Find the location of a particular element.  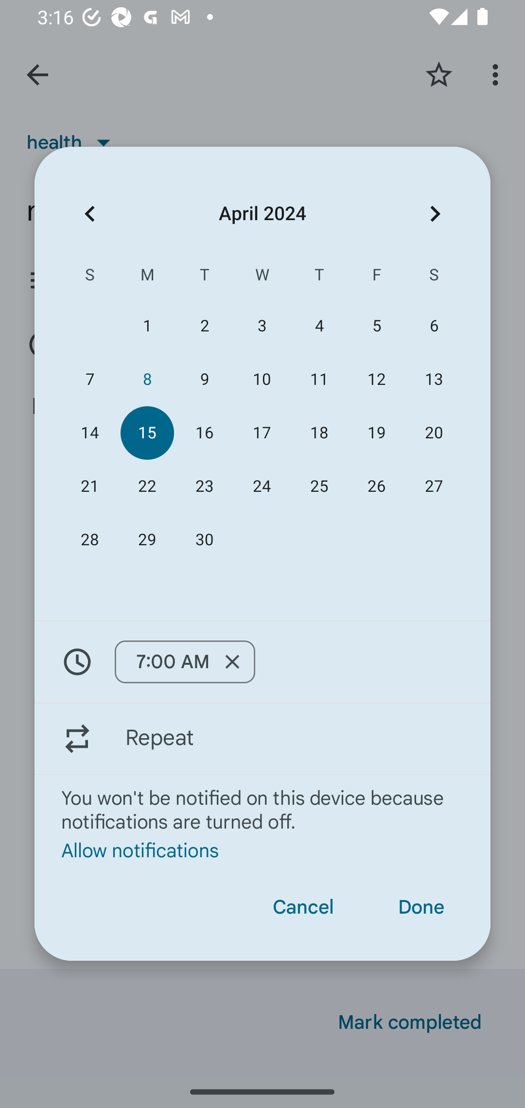

20 20 April 2024 is located at coordinates (434, 433).